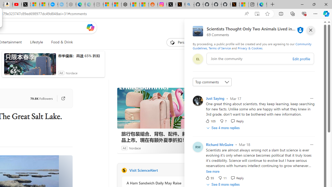  I want to click on Richard McGuire, so click(219, 144).